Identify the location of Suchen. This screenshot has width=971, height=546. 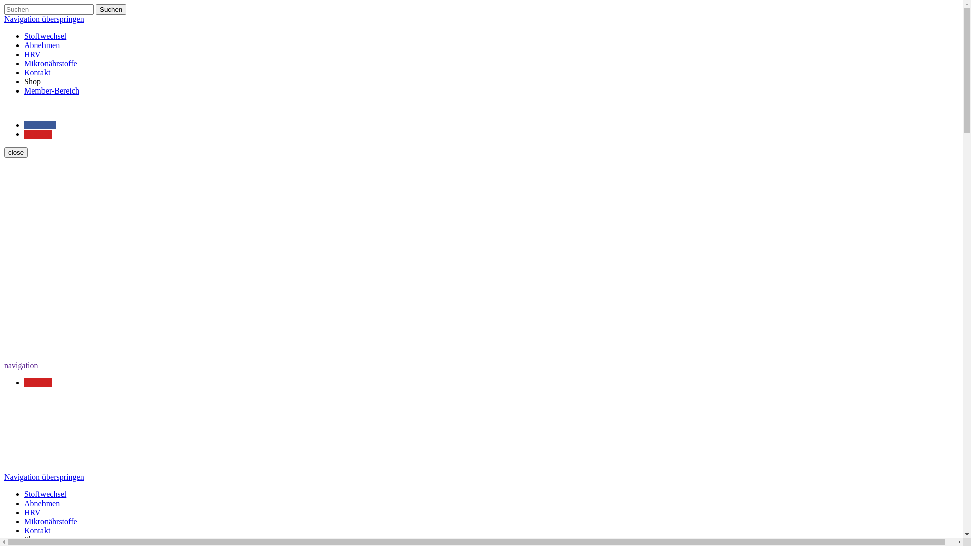
(111, 9).